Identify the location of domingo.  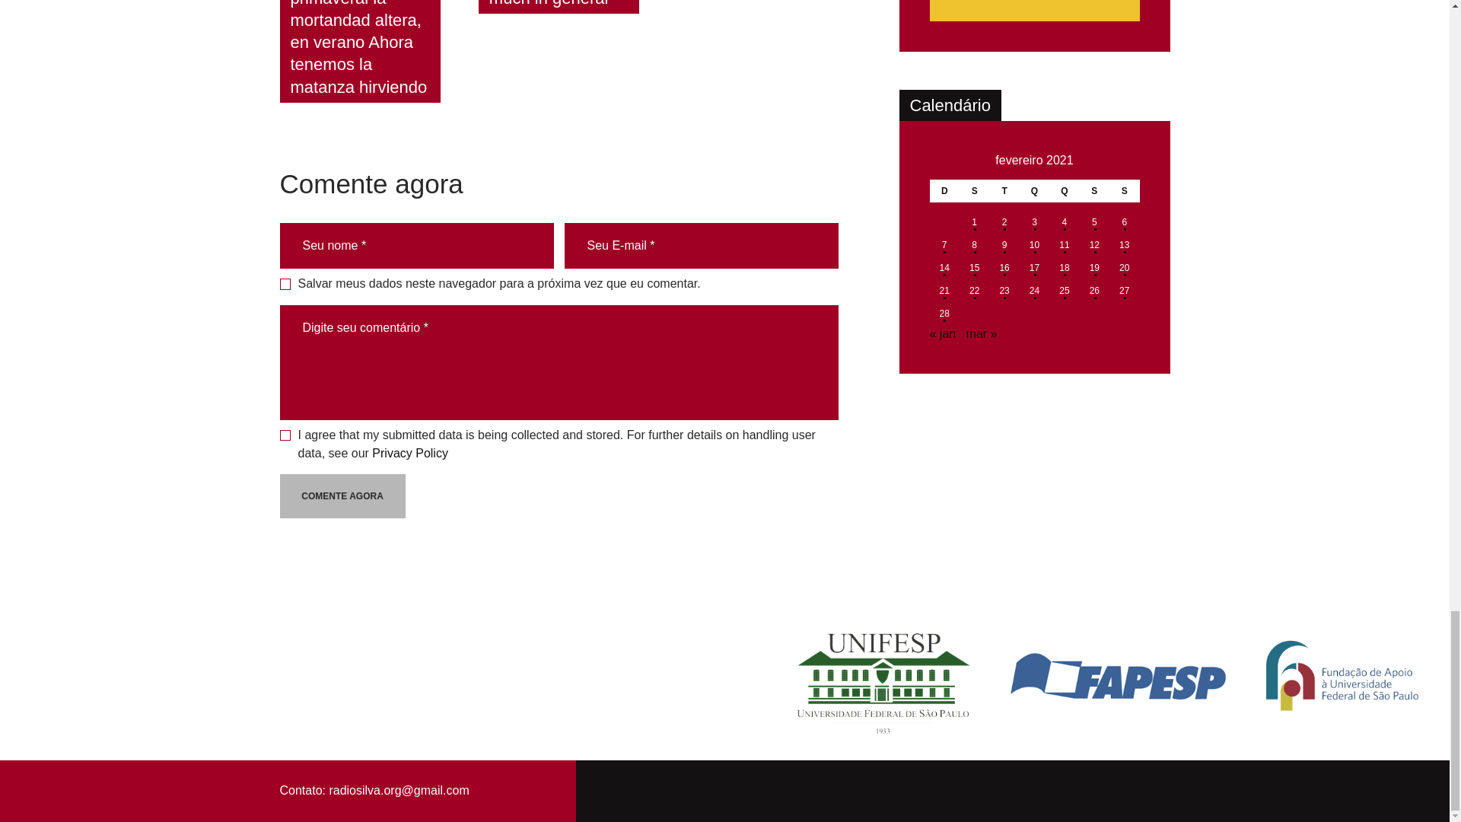
(944, 190).